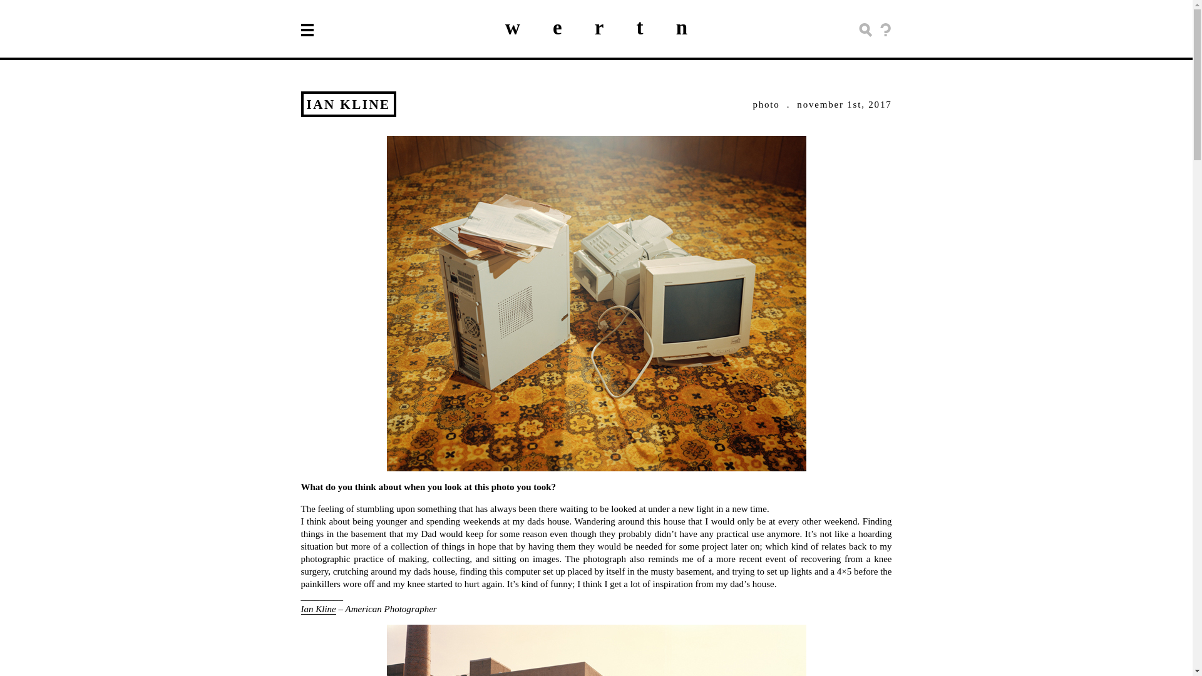 This screenshot has width=1202, height=676. I want to click on wertn, so click(612, 27).